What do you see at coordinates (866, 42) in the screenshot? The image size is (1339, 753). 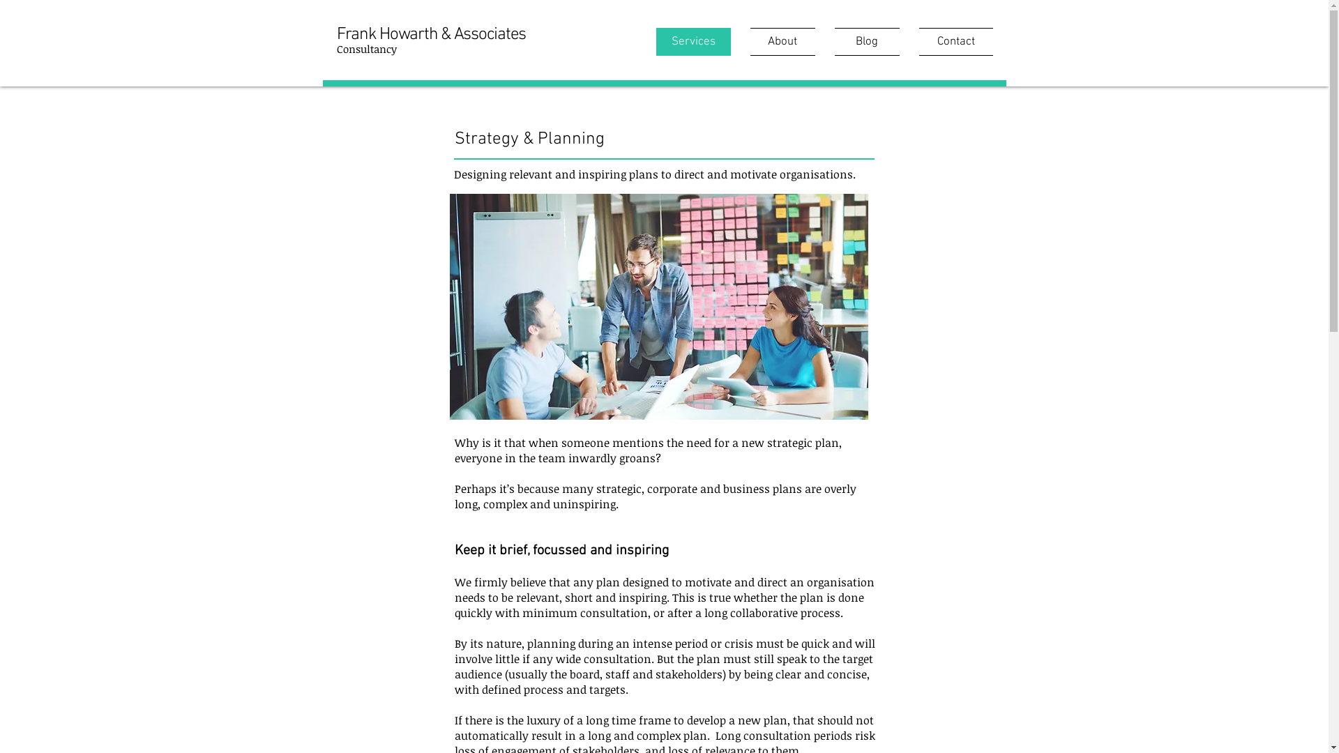 I see `Blog` at bounding box center [866, 42].